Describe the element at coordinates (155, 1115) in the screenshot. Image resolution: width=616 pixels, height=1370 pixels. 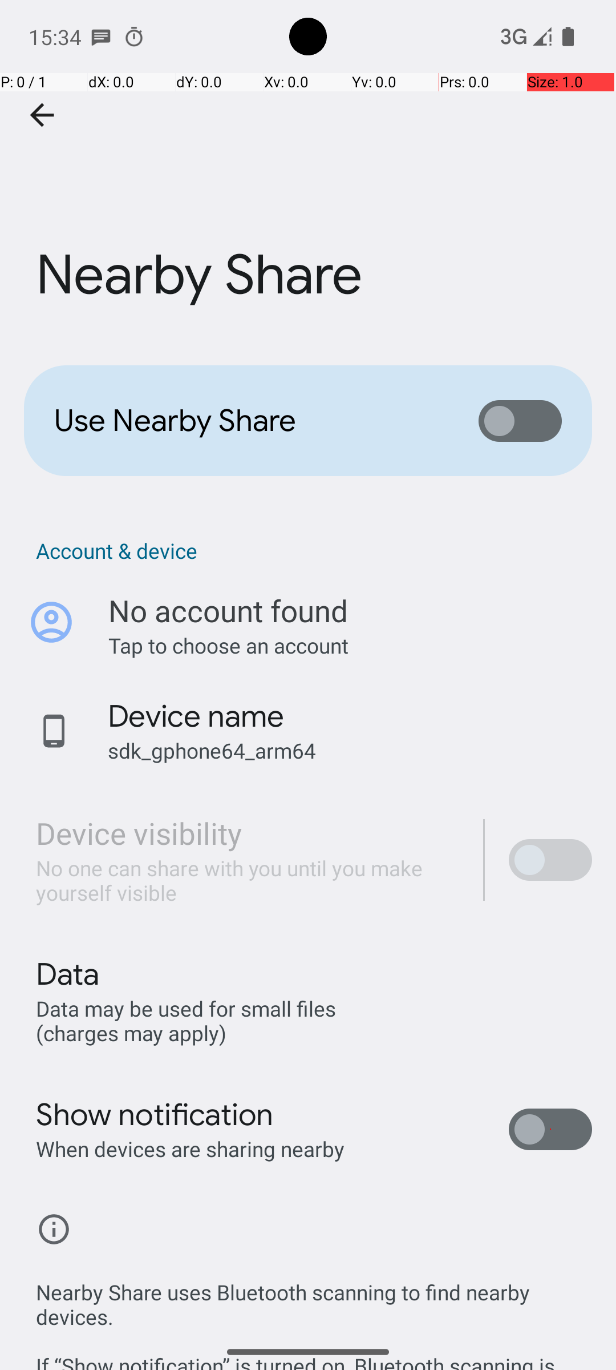
I see `Show notification` at that location.